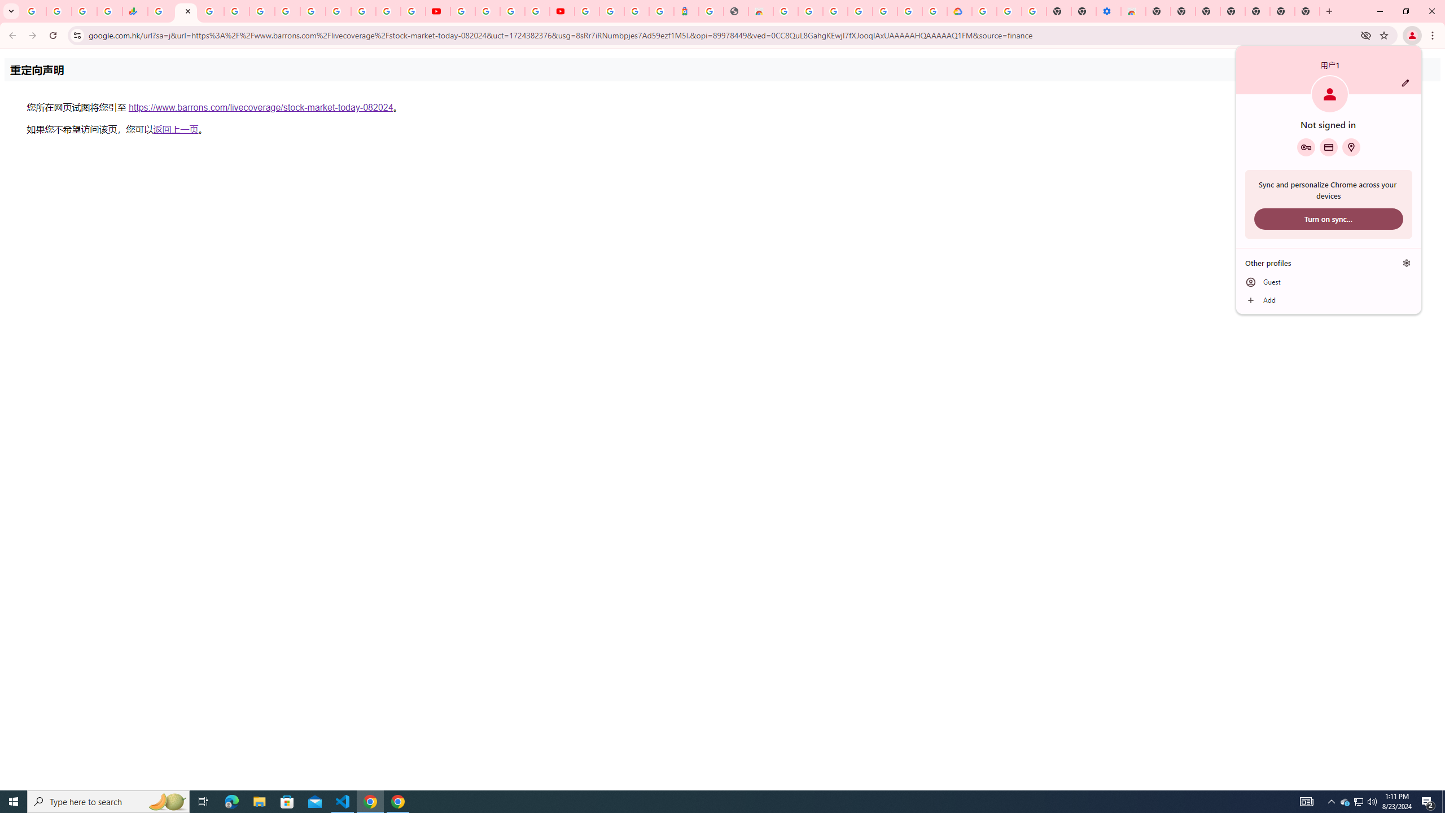  What do you see at coordinates (313, 11) in the screenshot?
I see `Android TV Policies and Guidelines - Transparency Center` at bounding box center [313, 11].